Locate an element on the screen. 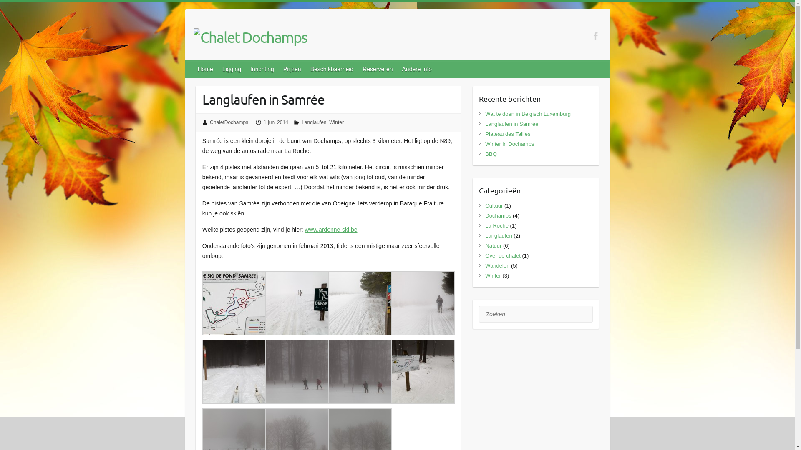 This screenshot has width=801, height=450. Wandelen is located at coordinates (497, 266).